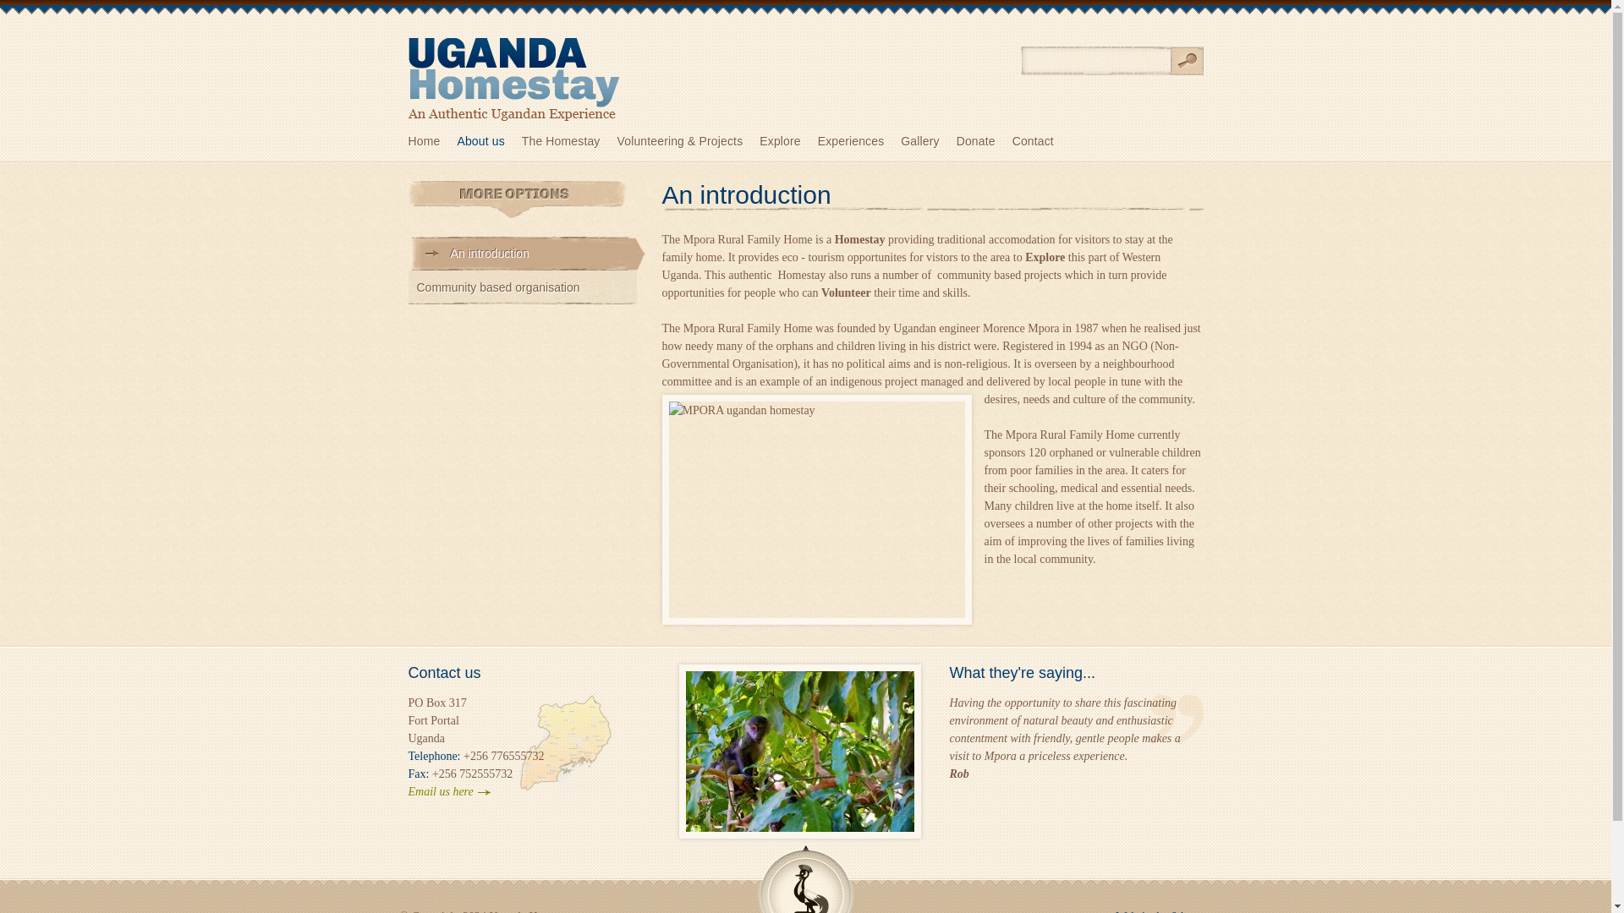  I want to click on Gallery, so click(929, 141).